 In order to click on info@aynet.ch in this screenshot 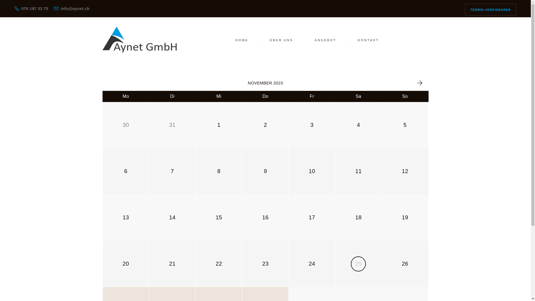, I will do `click(72, 8)`.